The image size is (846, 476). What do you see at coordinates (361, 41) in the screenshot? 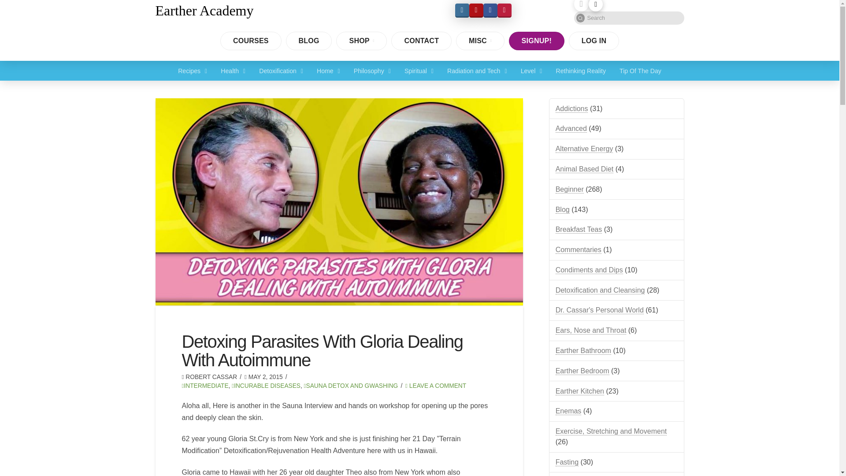
I see `SHOP` at bounding box center [361, 41].